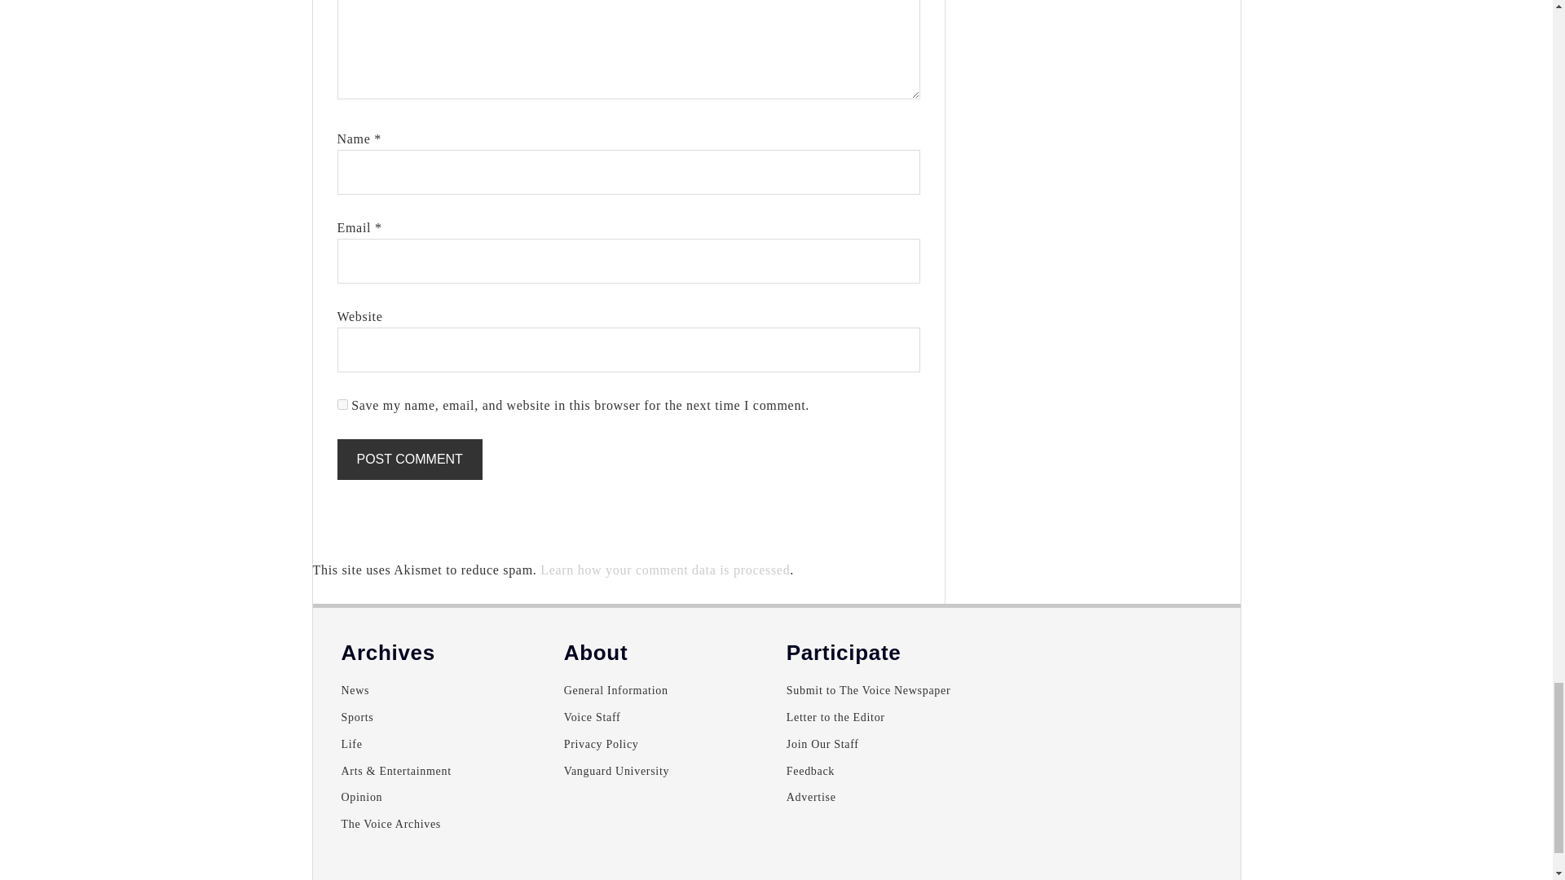  I want to click on Learn how your comment data is processed, so click(665, 570).